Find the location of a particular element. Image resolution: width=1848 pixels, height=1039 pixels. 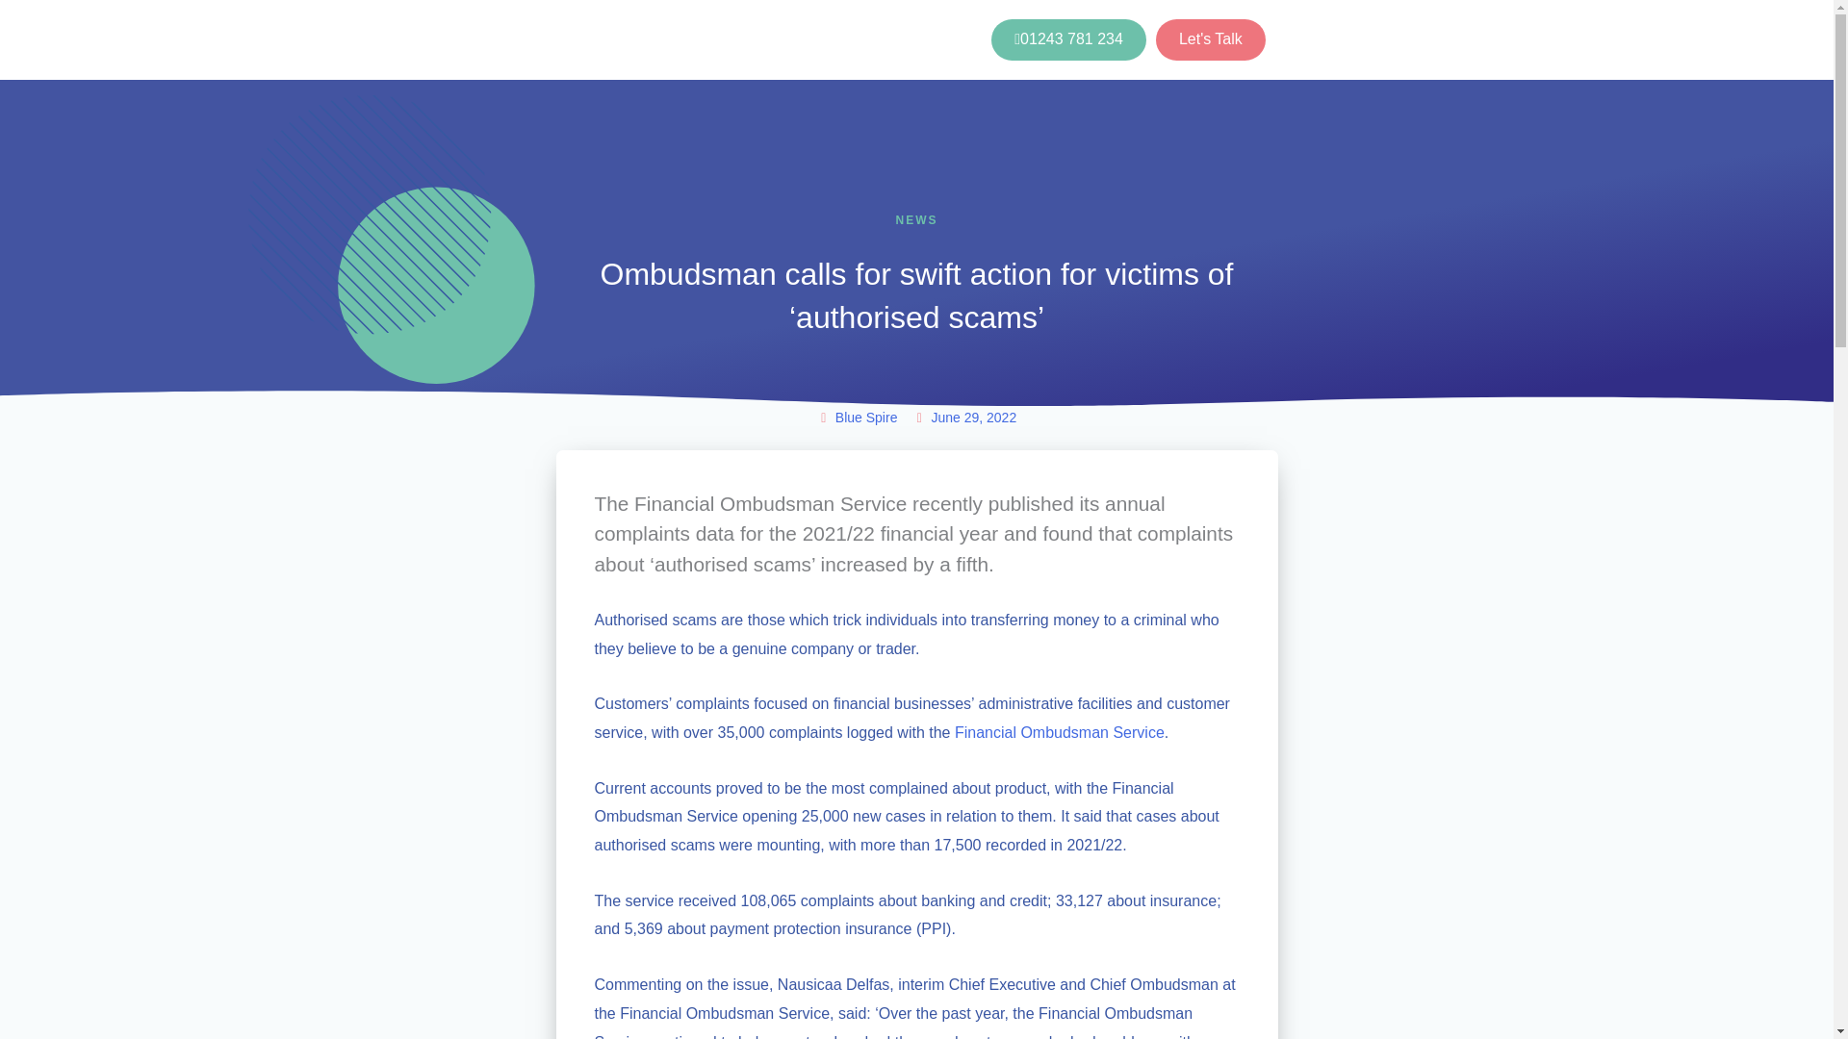

Who we are is located at coordinates (595, 40).